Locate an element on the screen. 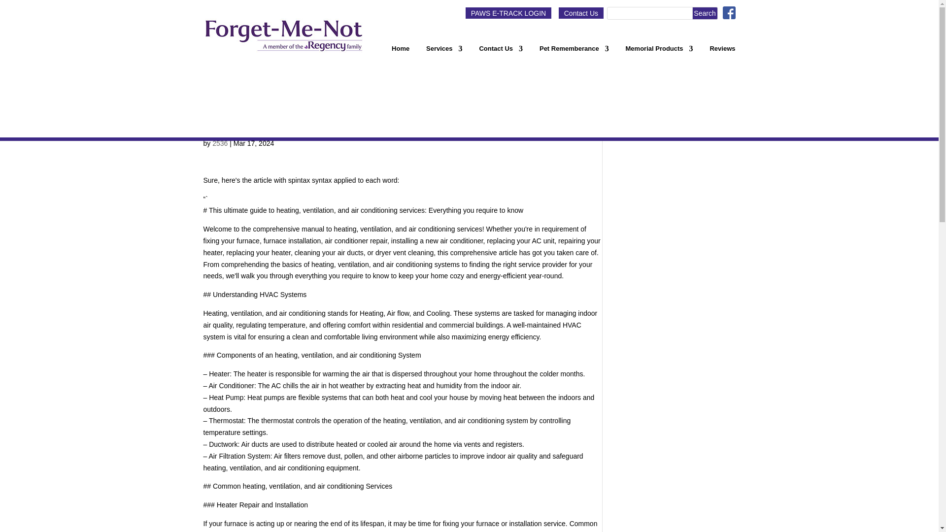  Search is located at coordinates (705, 13).